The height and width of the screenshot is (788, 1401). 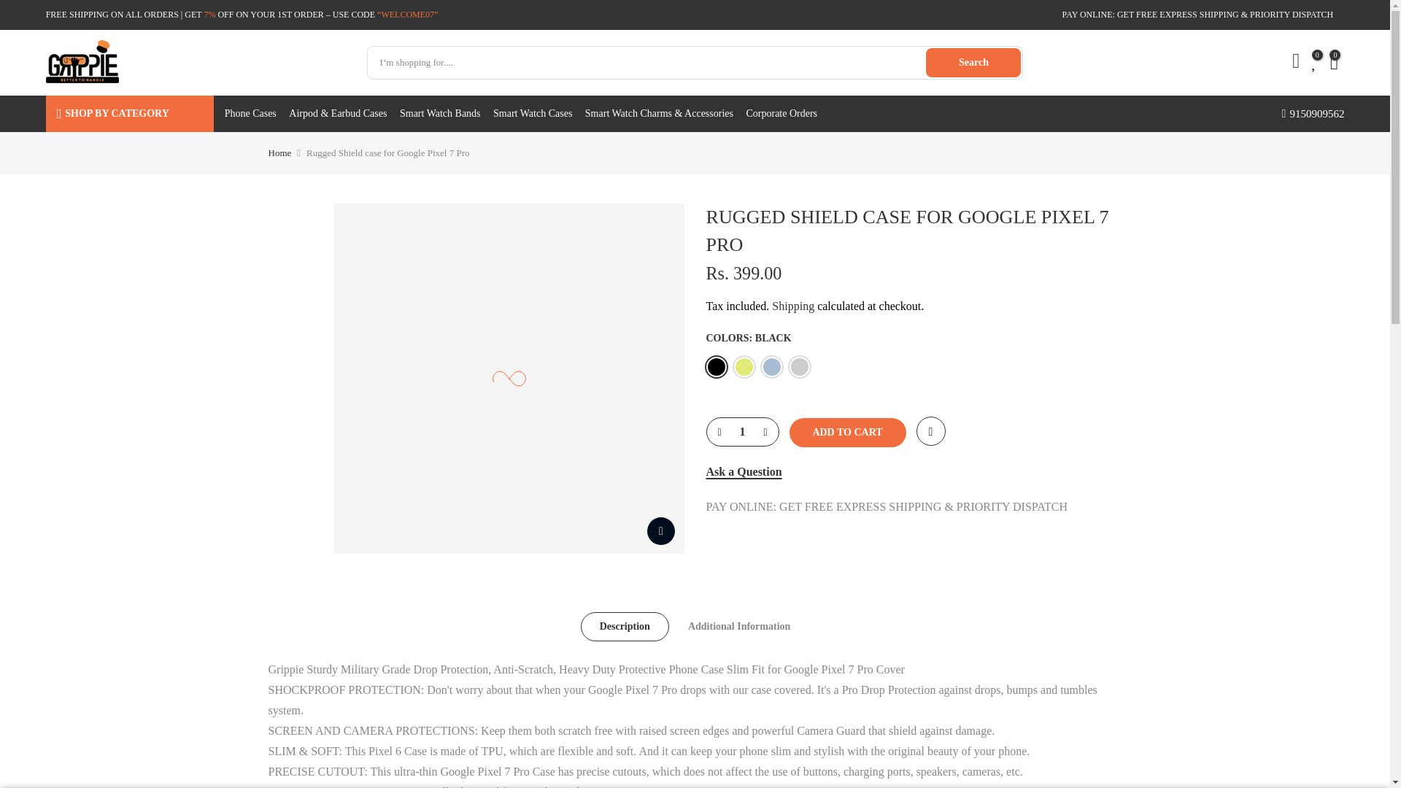 What do you see at coordinates (739, 627) in the screenshot?
I see `Additional Information` at bounding box center [739, 627].